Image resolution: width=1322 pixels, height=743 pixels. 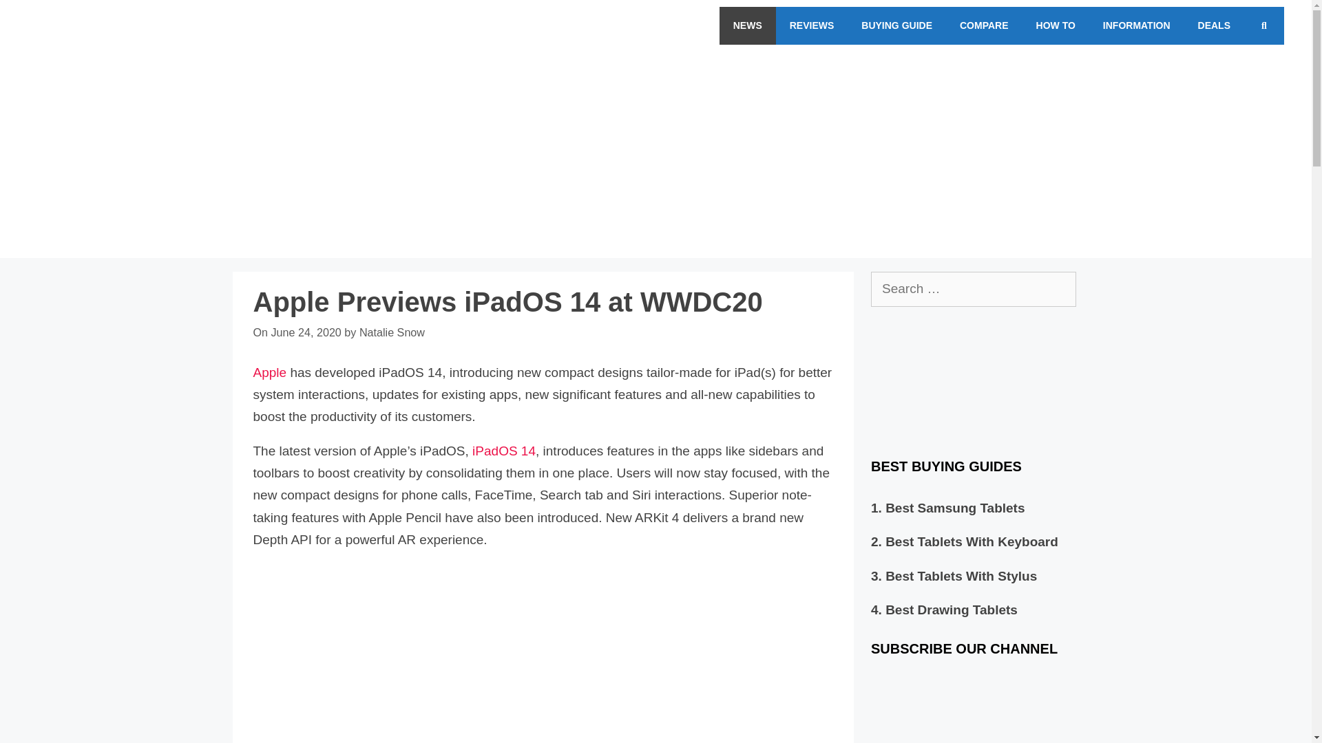 What do you see at coordinates (503, 451) in the screenshot?
I see `iPadOS 14` at bounding box center [503, 451].